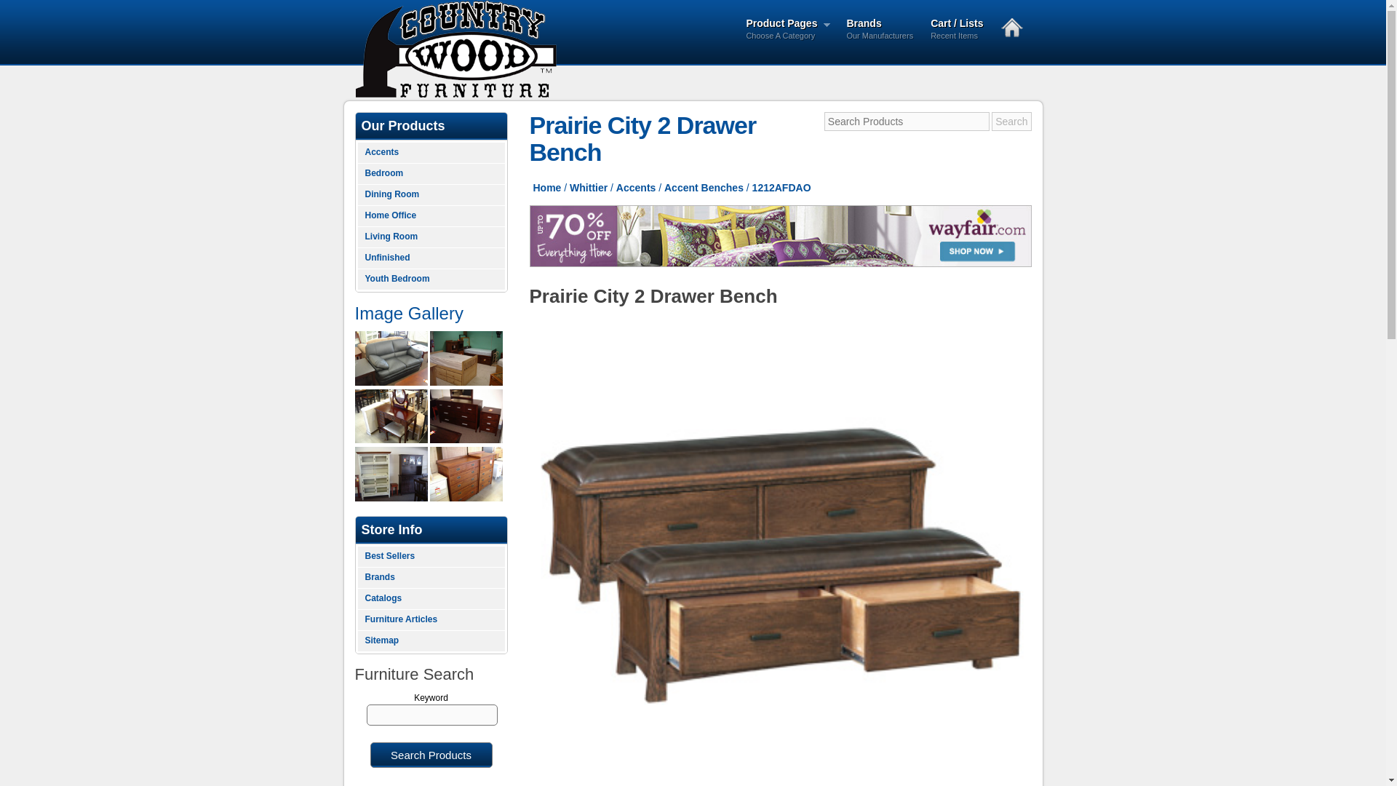 The width and height of the screenshot is (1397, 786). Describe the element at coordinates (431, 153) in the screenshot. I see `Accents` at that location.